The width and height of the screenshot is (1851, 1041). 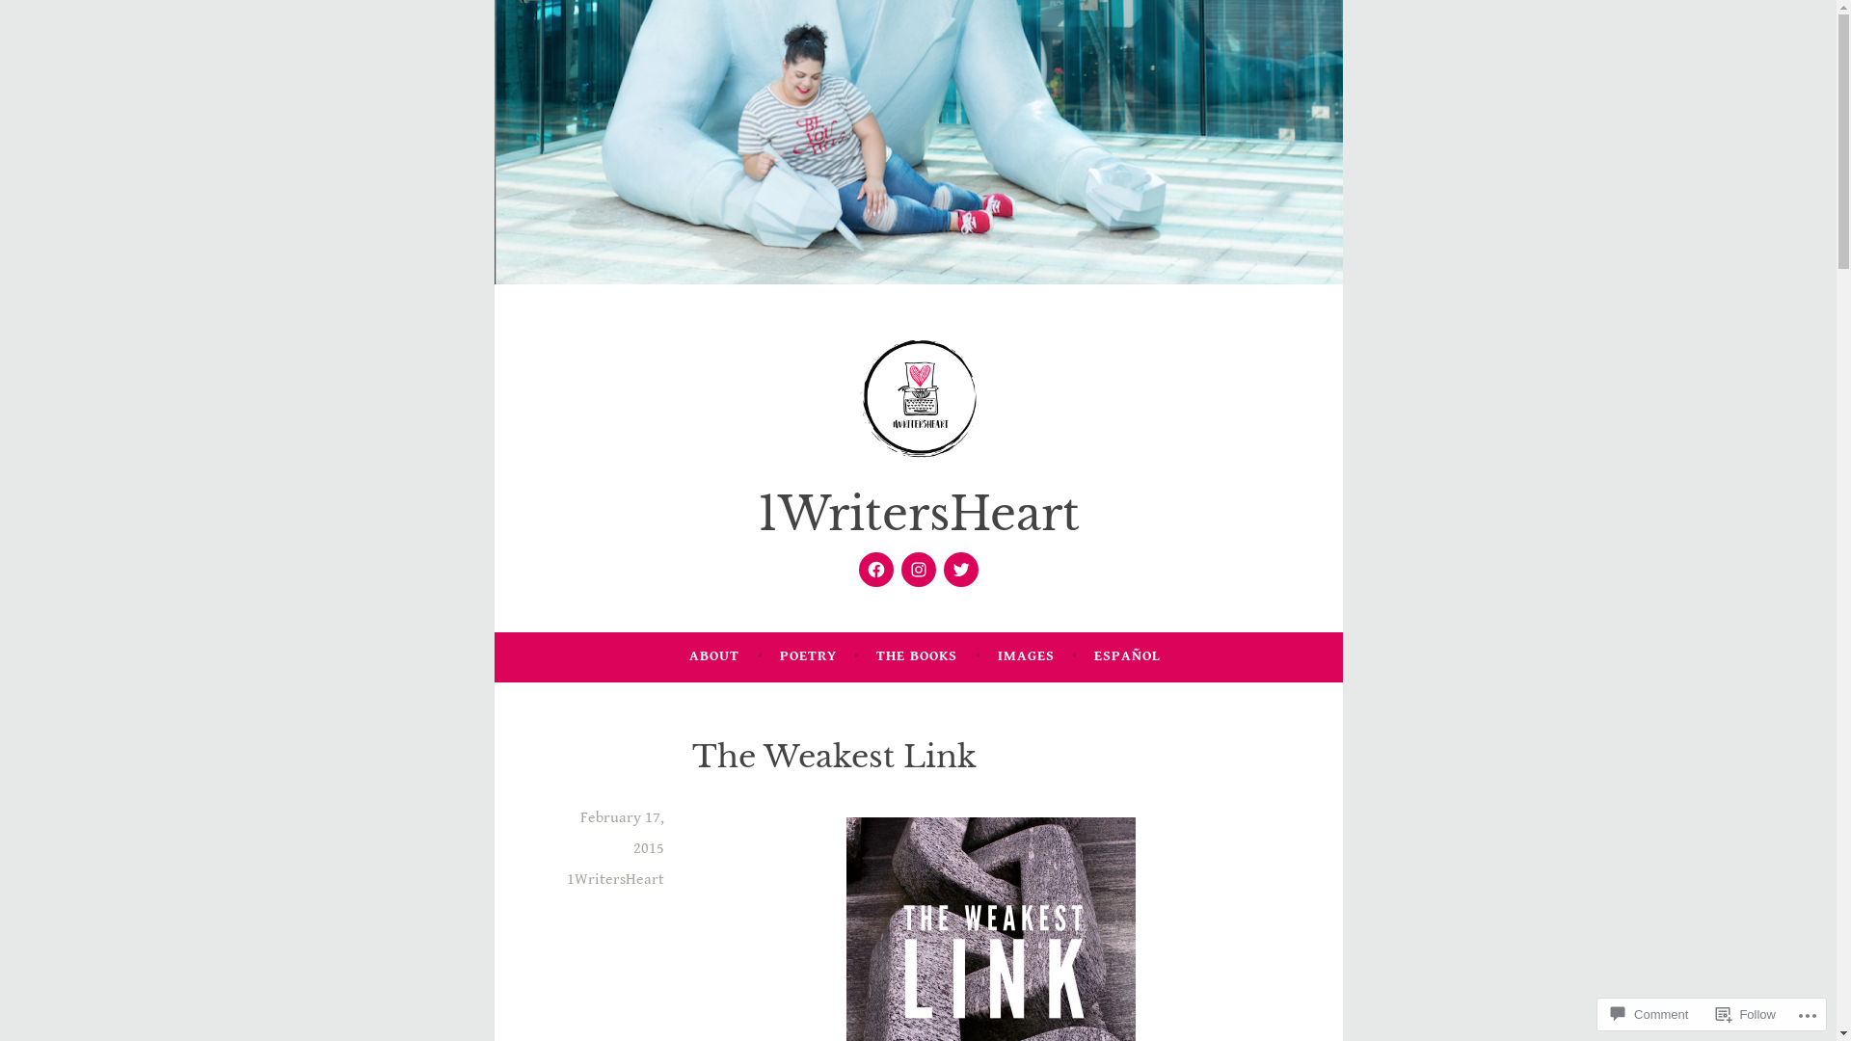 What do you see at coordinates (917, 656) in the screenshot?
I see `THE BOOKS` at bounding box center [917, 656].